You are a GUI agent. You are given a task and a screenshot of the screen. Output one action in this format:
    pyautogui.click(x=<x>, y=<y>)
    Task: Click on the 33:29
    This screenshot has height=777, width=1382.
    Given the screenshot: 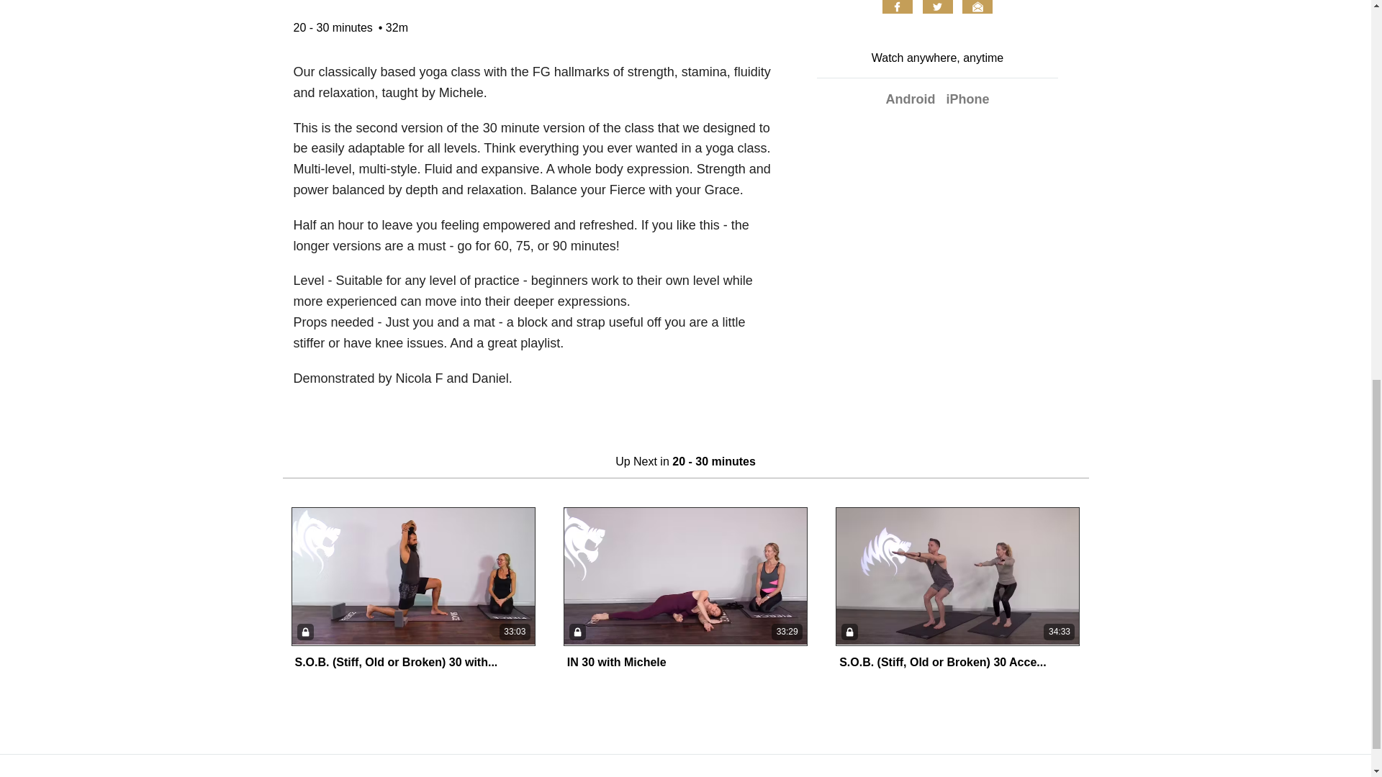 What is the action you would take?
    pyautogui.click(x=685, y=576)
    